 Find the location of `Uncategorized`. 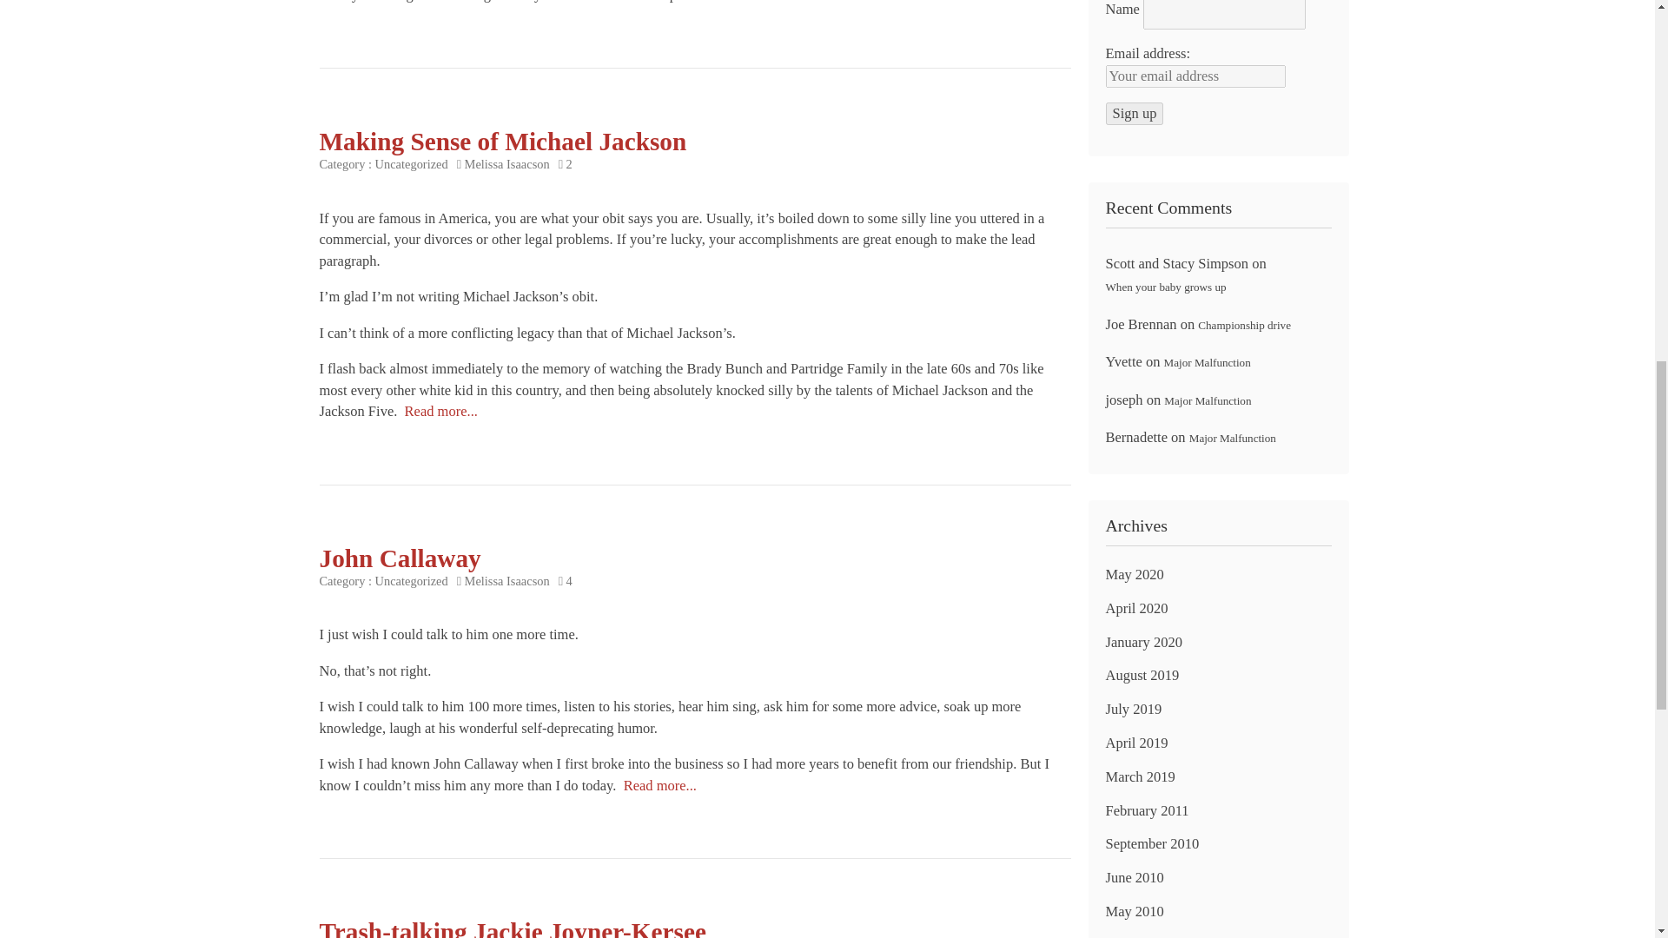

Uncategorized is located at coordinates (412, 580).